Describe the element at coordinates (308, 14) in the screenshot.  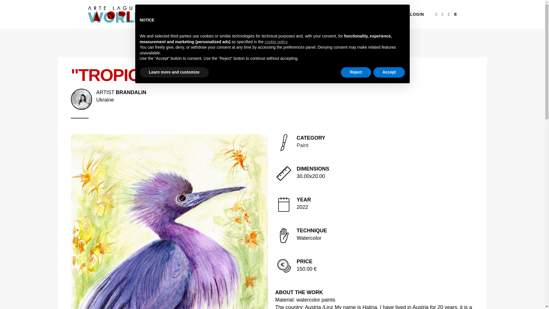
I see `PRIZE` at that location.